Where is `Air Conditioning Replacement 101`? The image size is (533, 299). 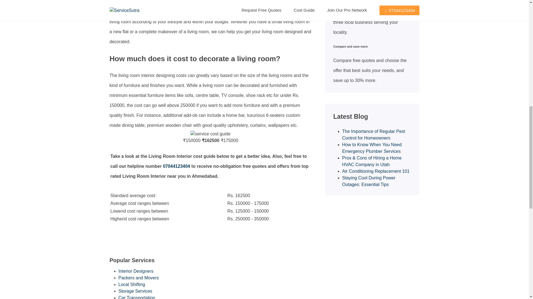 Air Conditioning Replacement 101 is located at coordinates (376, 171).